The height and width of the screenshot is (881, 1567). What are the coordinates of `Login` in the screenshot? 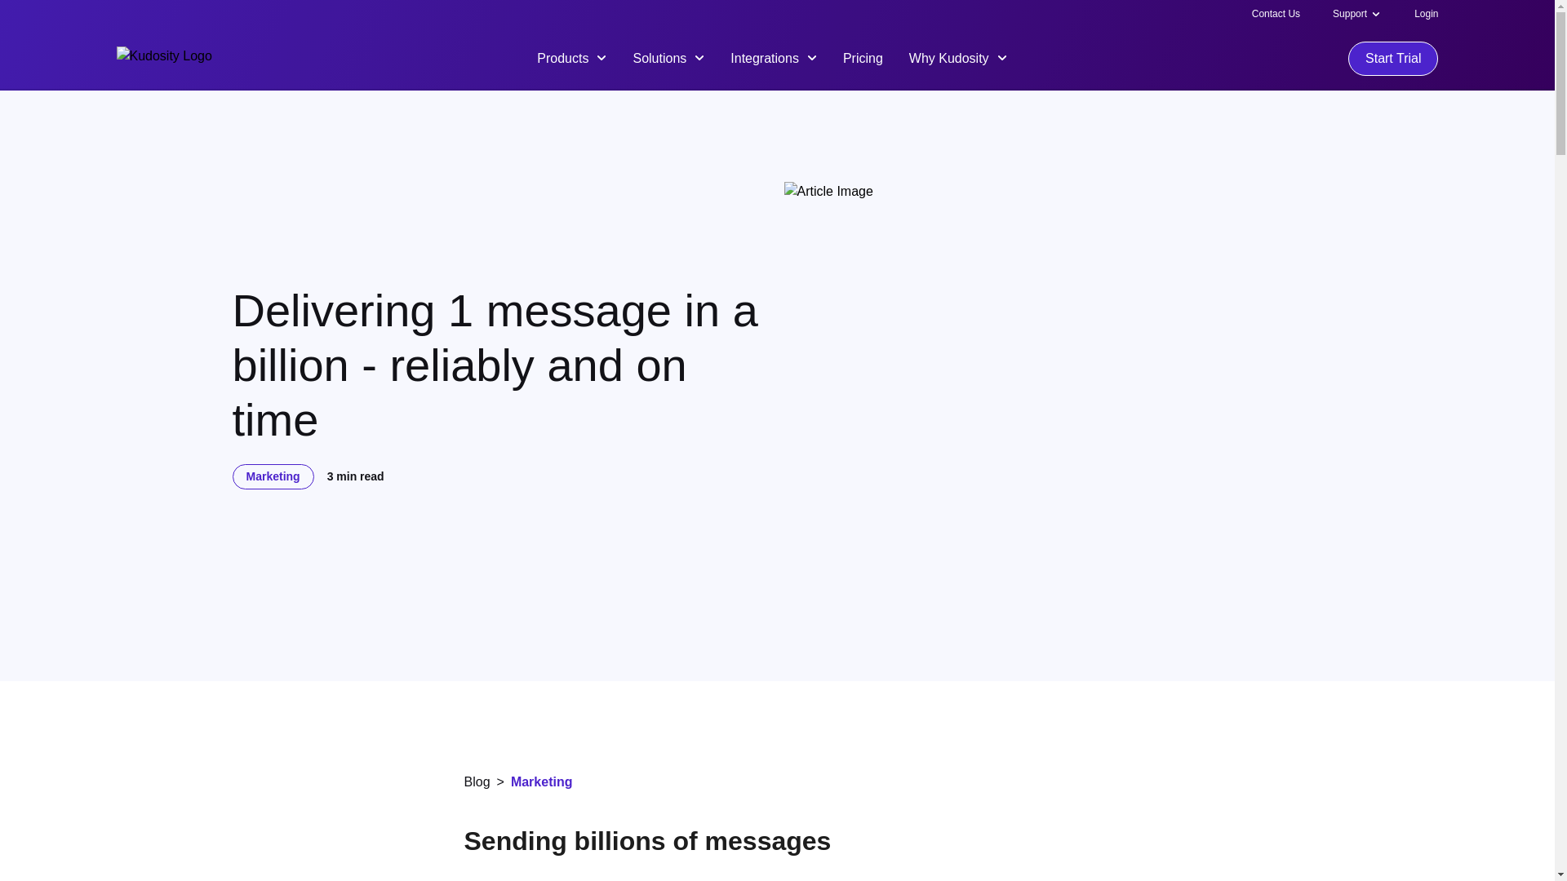 It's located at (1427, 13).